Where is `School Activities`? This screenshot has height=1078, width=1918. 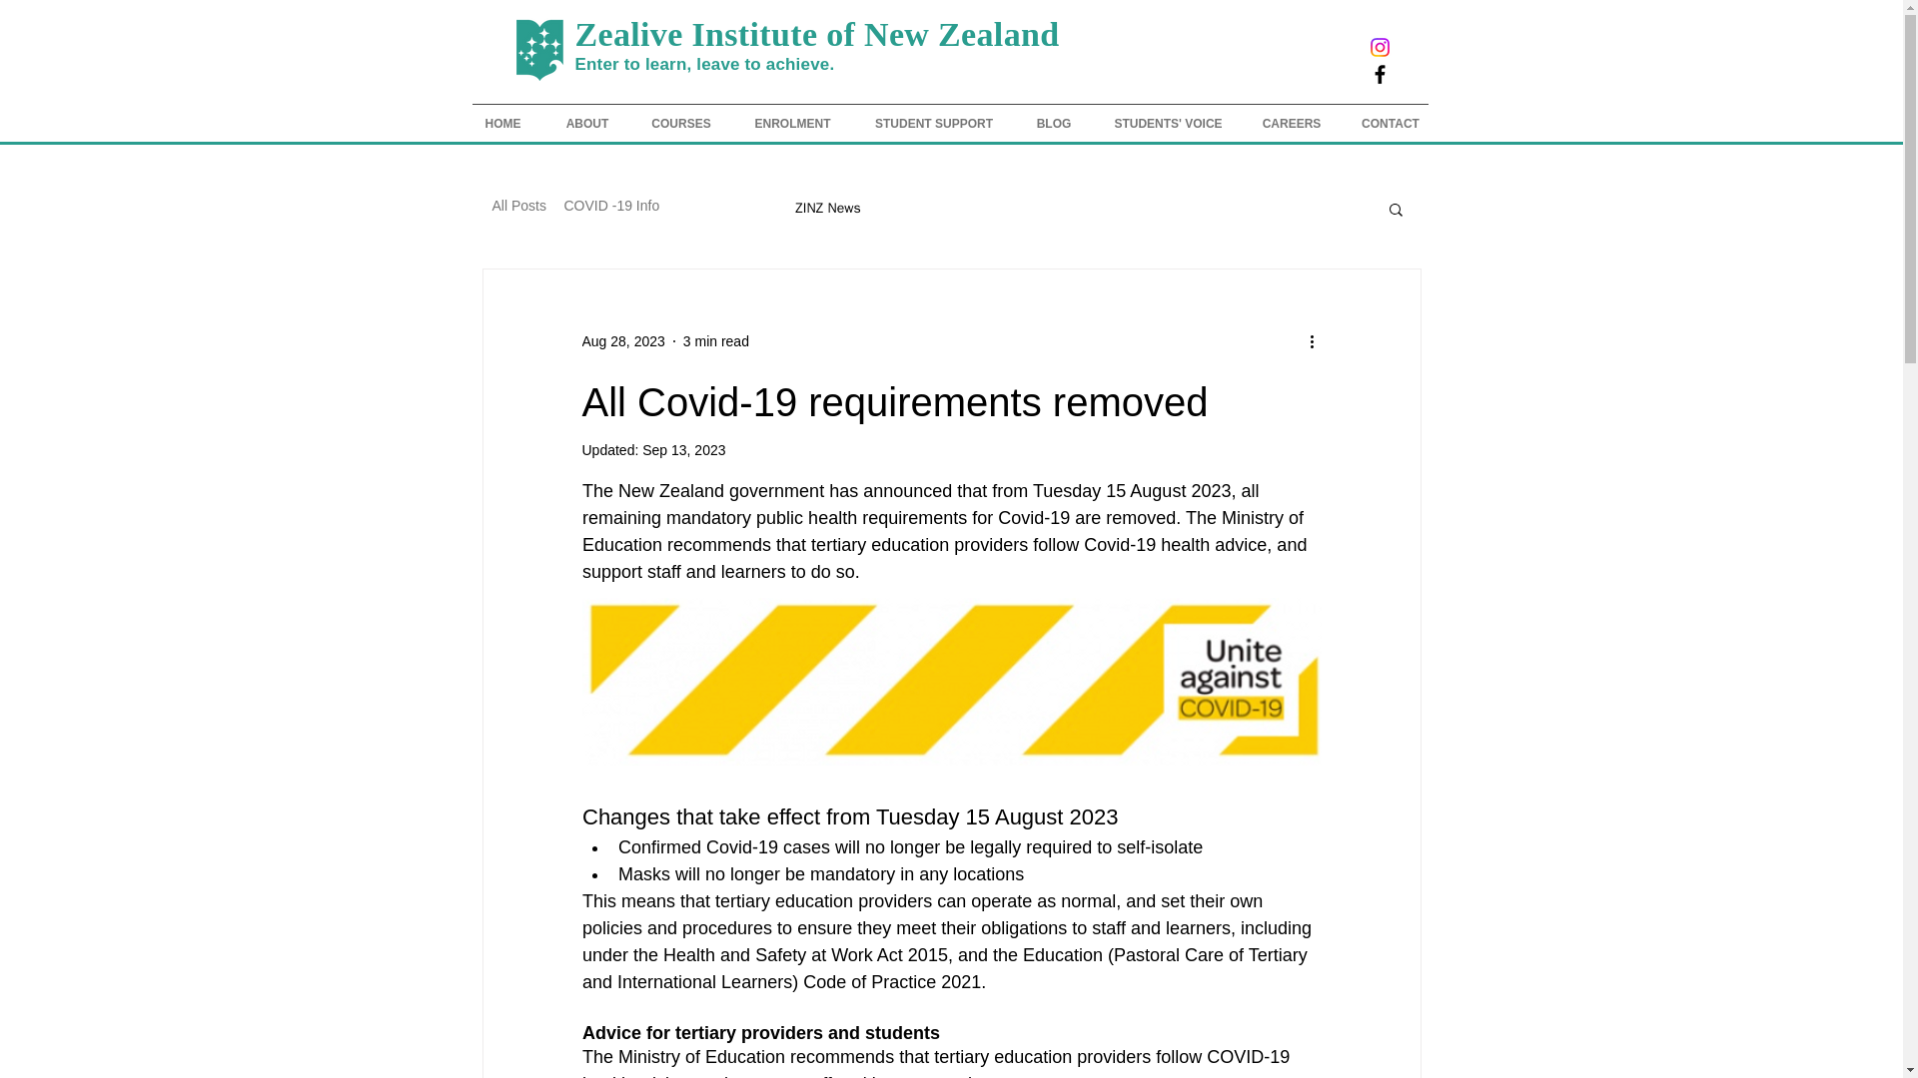
School Activities is located at coordinates (605, 208).